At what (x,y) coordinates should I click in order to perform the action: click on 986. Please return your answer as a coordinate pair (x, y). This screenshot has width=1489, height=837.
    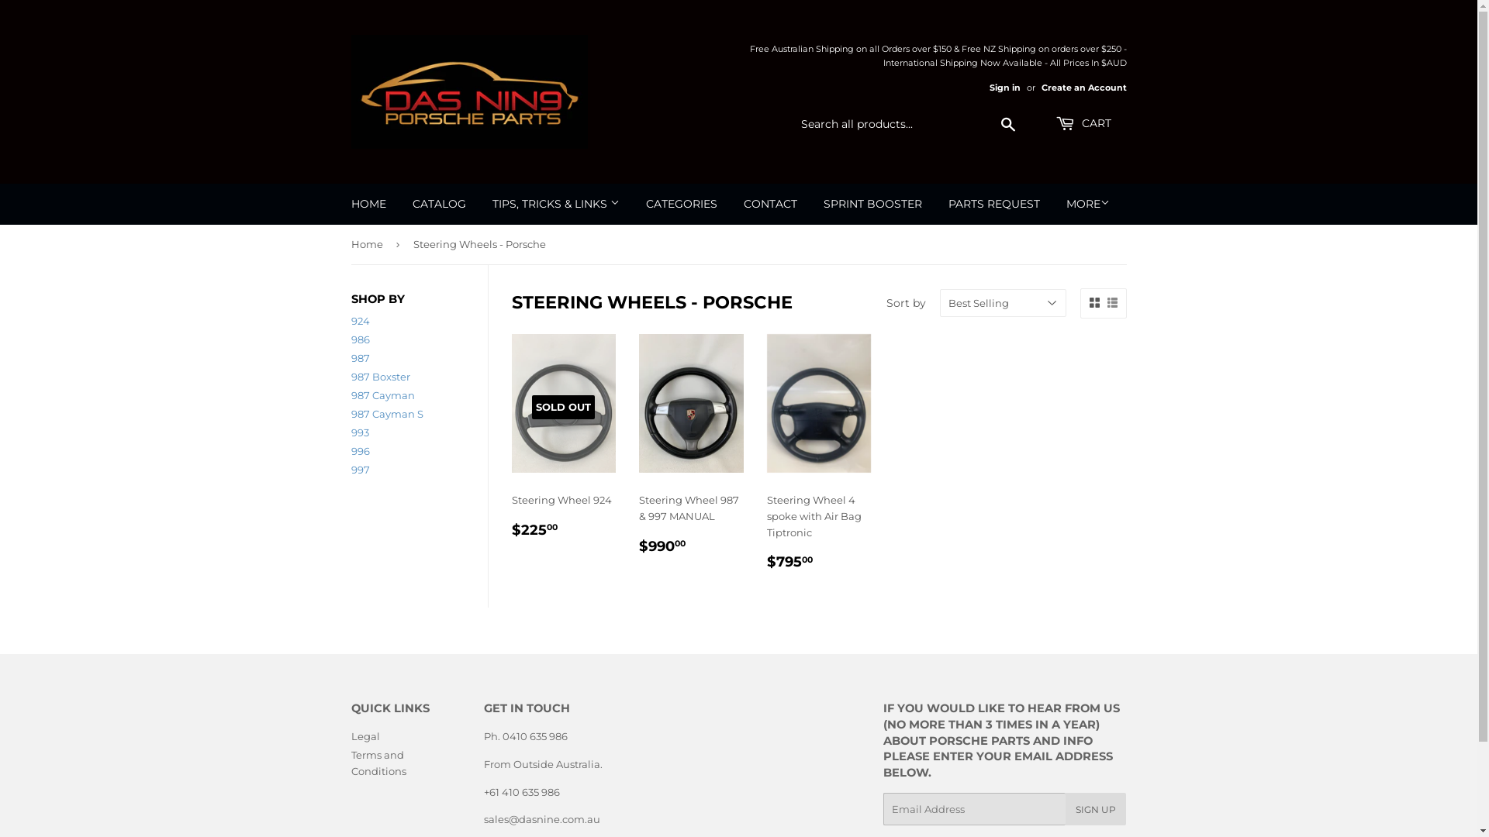
    Looking at the image, I should click on (360, 339).